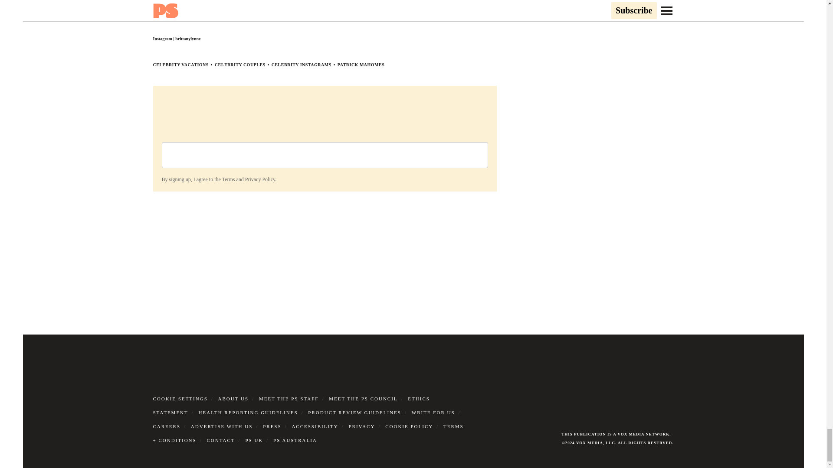 This screenshot has height=468, width=833. Describe the element at coordinates (301, 65) in the screenshot. I see `CELEBRITY INSTAGRAMS` at that location.